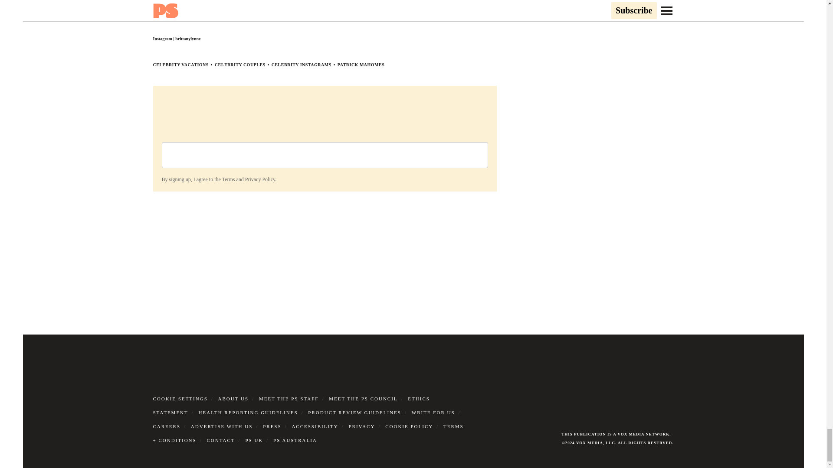 This screenshot has height=468, width=833. Describe the element at coordinates (301, 65) in the screenshot. I see `CELEBRITY INSTAGRAMS` at that location.